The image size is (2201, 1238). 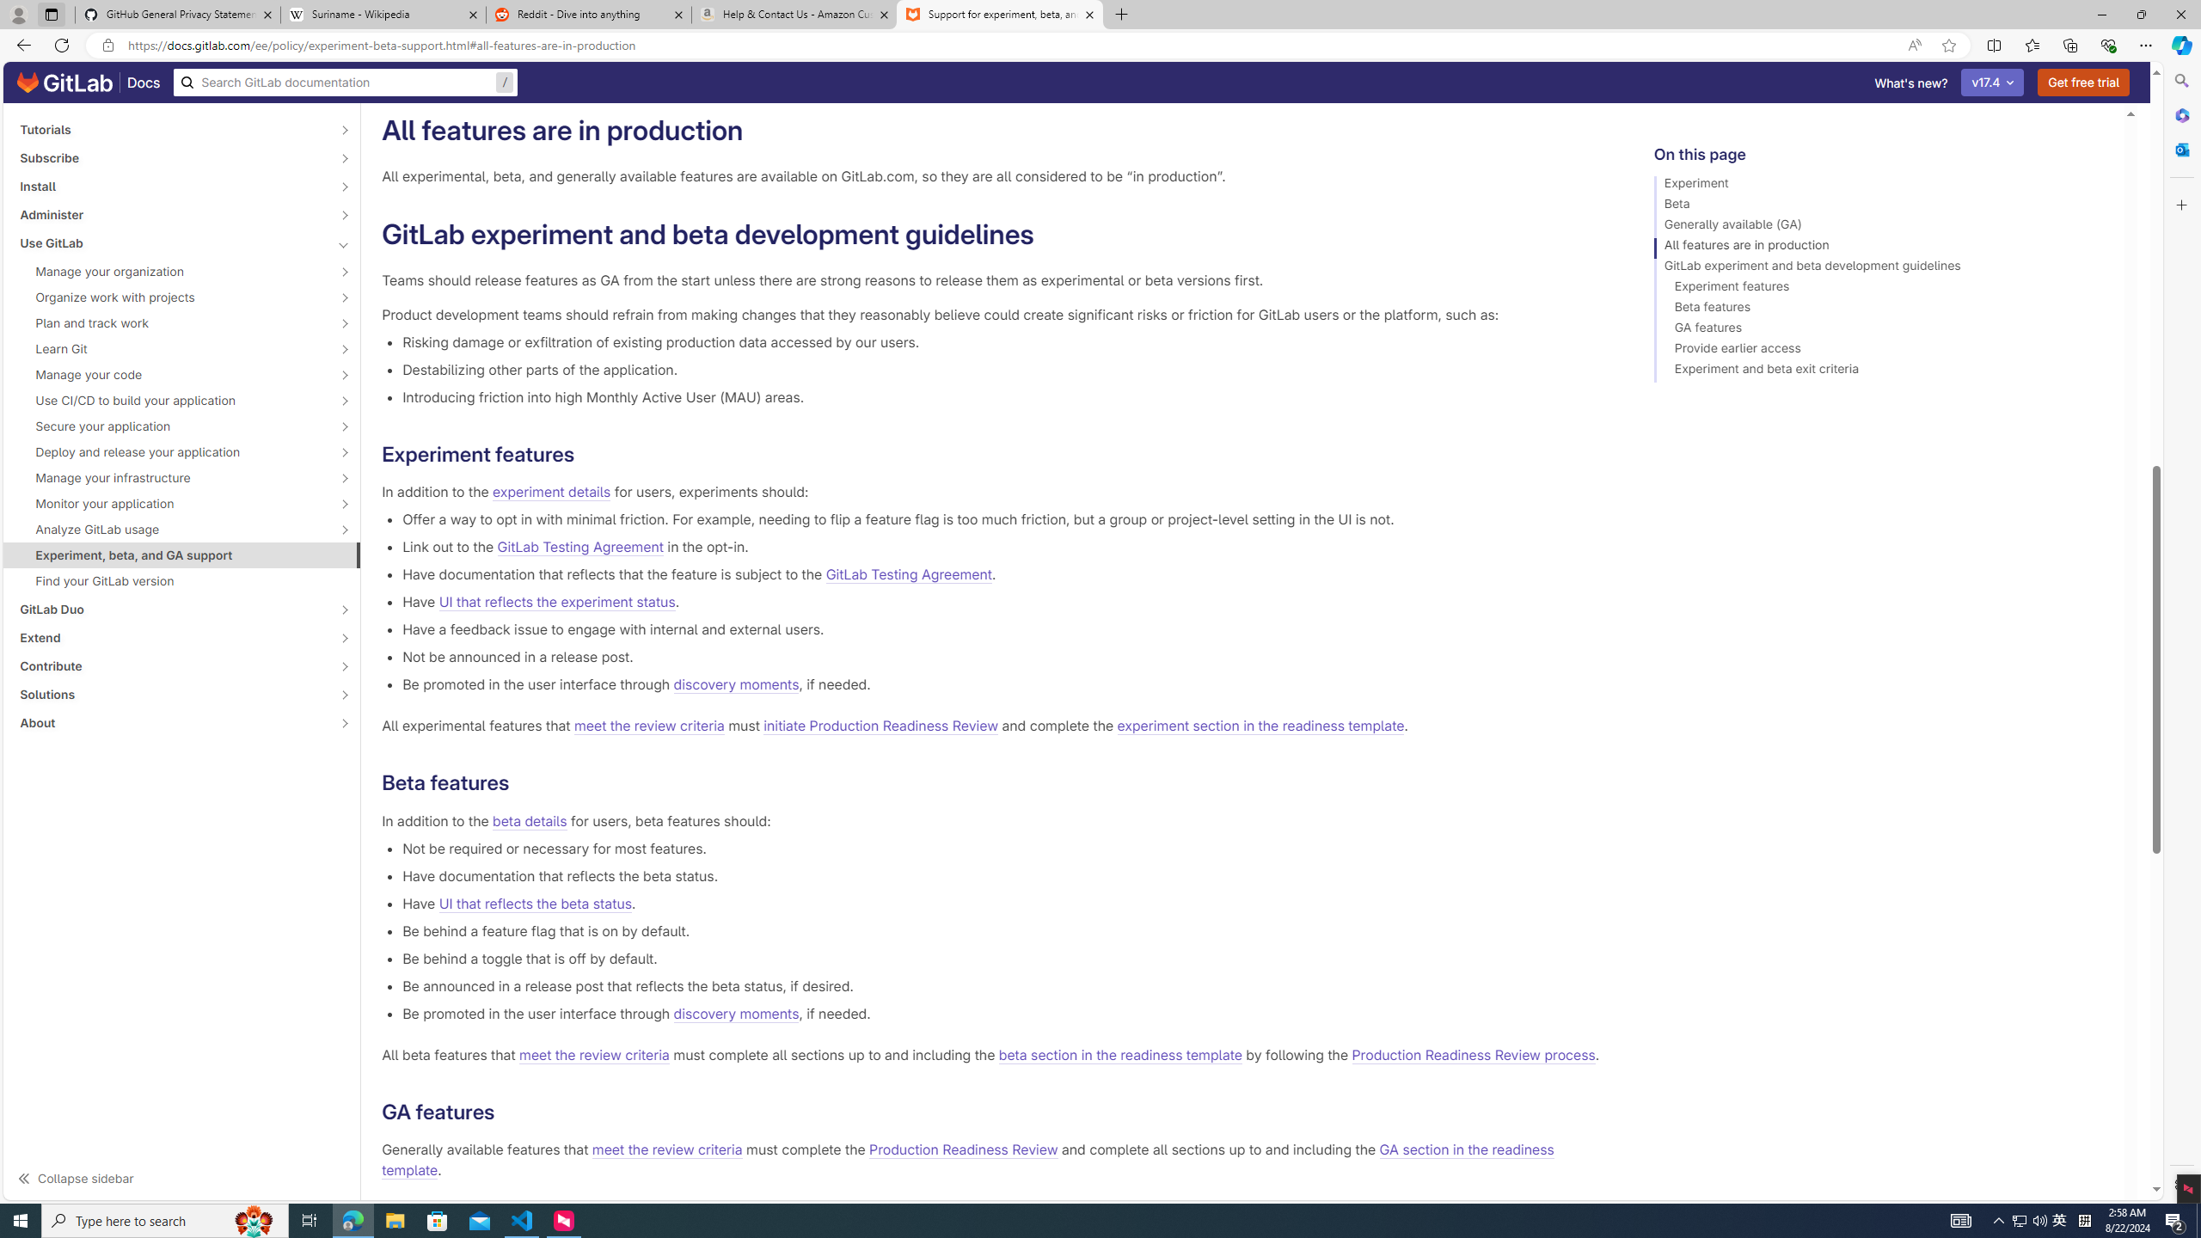 What do you see at coordinates (172, 214) in the screenshot?
I see `Administer` at bounding box center [172, 214].